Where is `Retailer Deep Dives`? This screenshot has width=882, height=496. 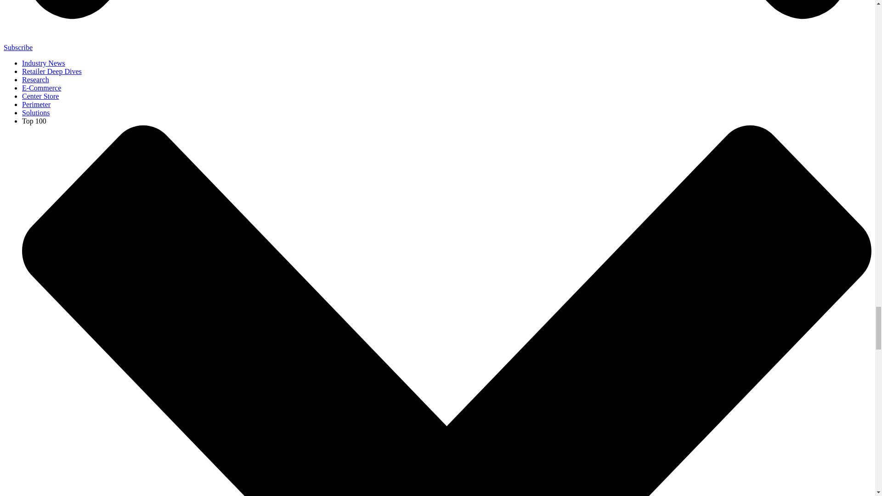
Retailer Deep Dives is located at coordinates (52, 71).